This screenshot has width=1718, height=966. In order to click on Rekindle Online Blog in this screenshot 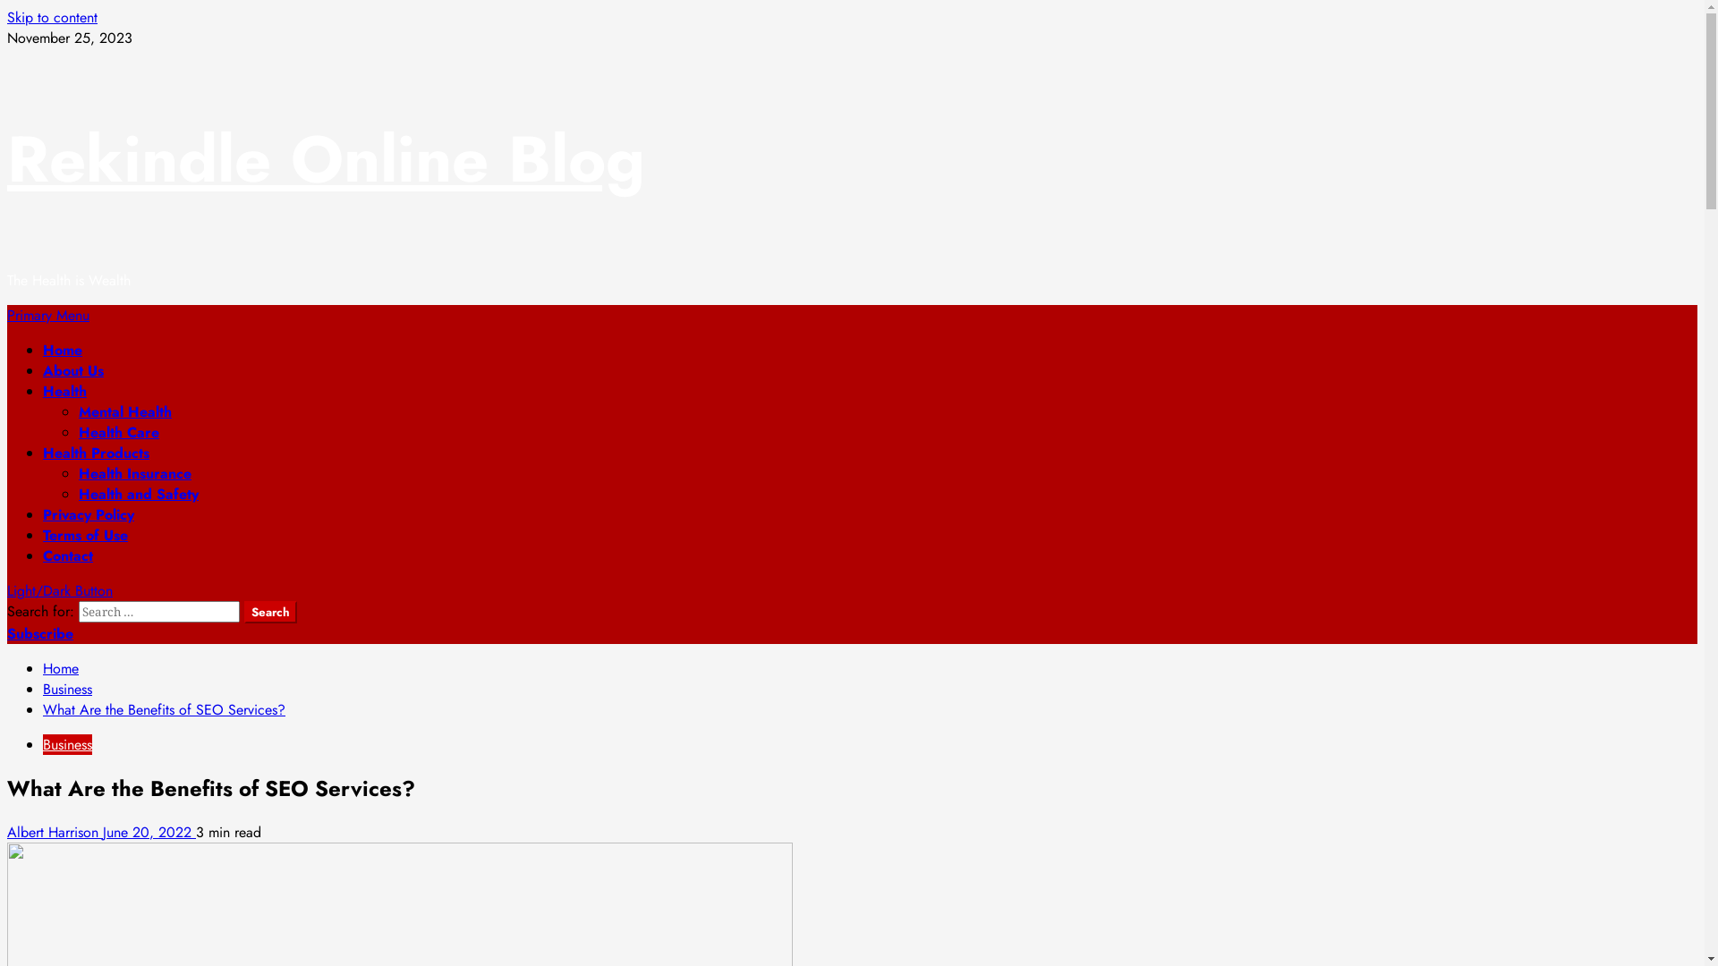, I will do `click(326, 159)`.